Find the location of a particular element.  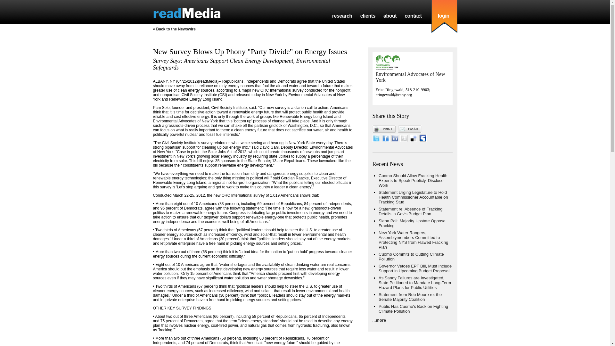

login is located at coordinates (444, 16).